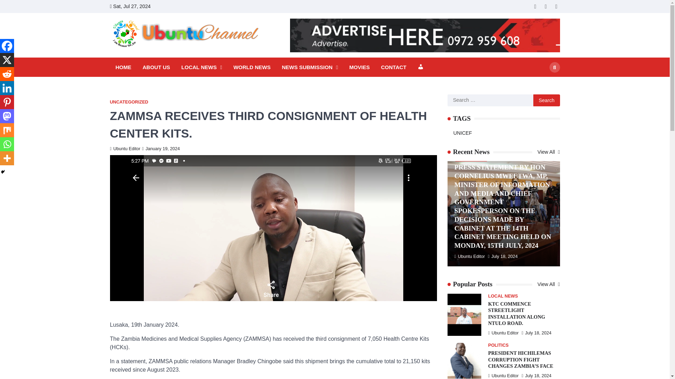  Describe the element at coordinates (393, 67) in the screenshot. I see `CONTACT` at that location.